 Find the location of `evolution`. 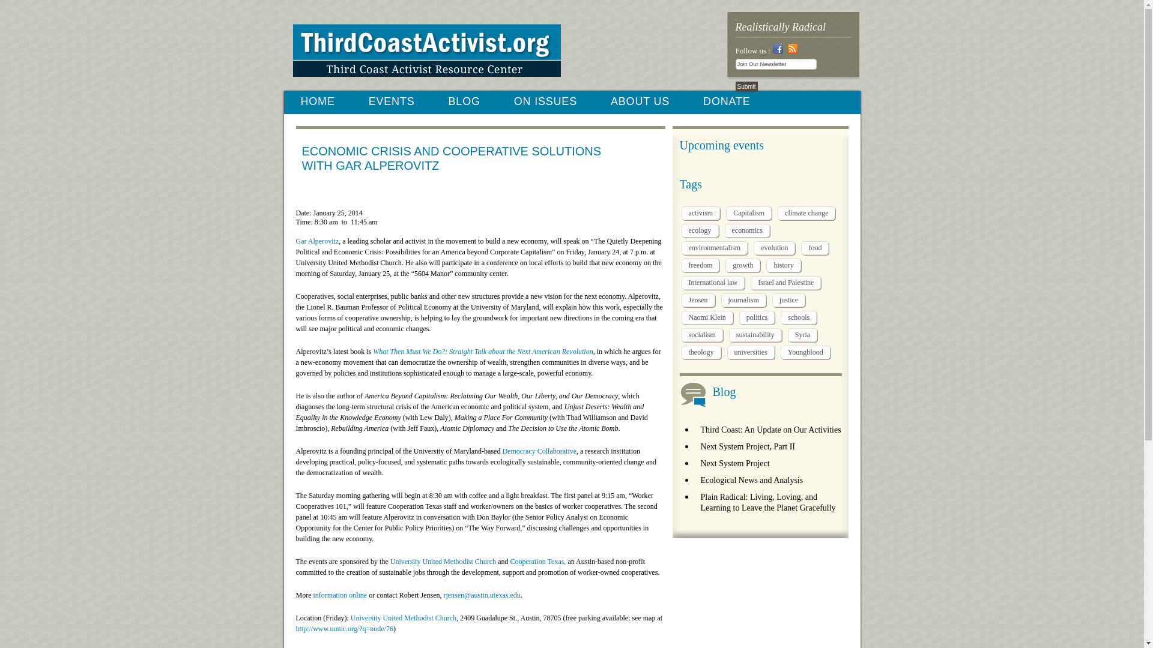

evolution is located at coordinates (775, 248).